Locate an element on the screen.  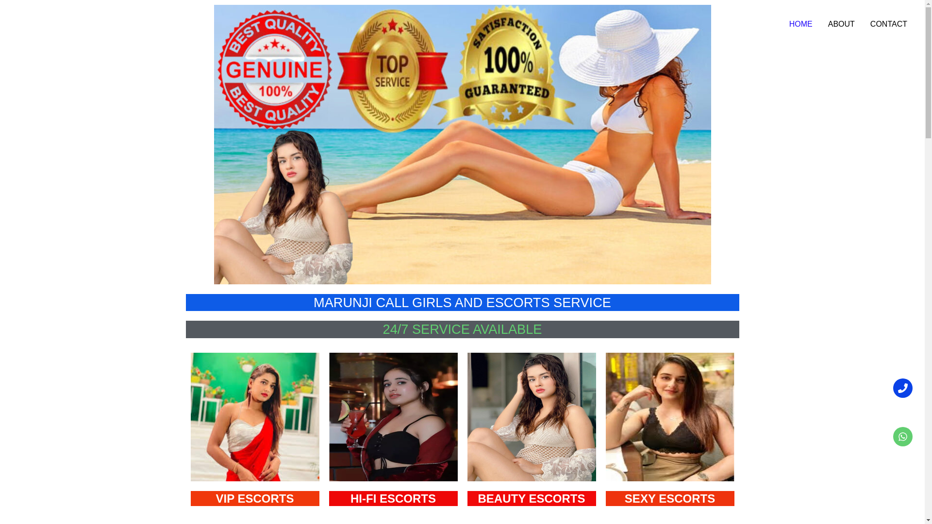
CONTACT is located at coordinates (889, 24).